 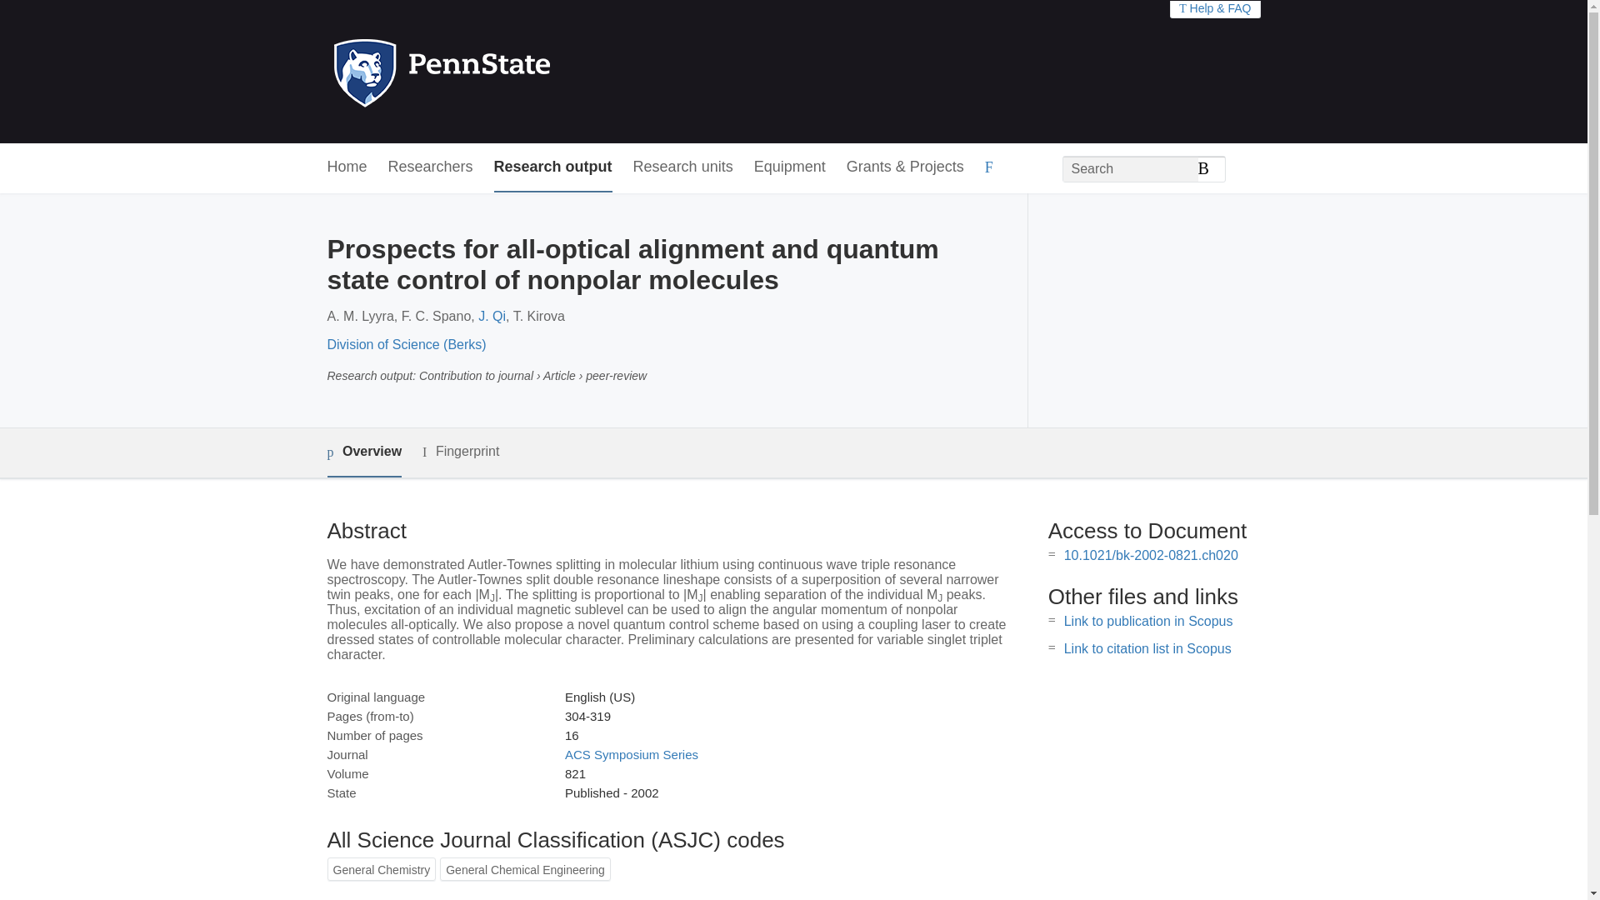 I want to click on Research units, so click(x=683, y=167).